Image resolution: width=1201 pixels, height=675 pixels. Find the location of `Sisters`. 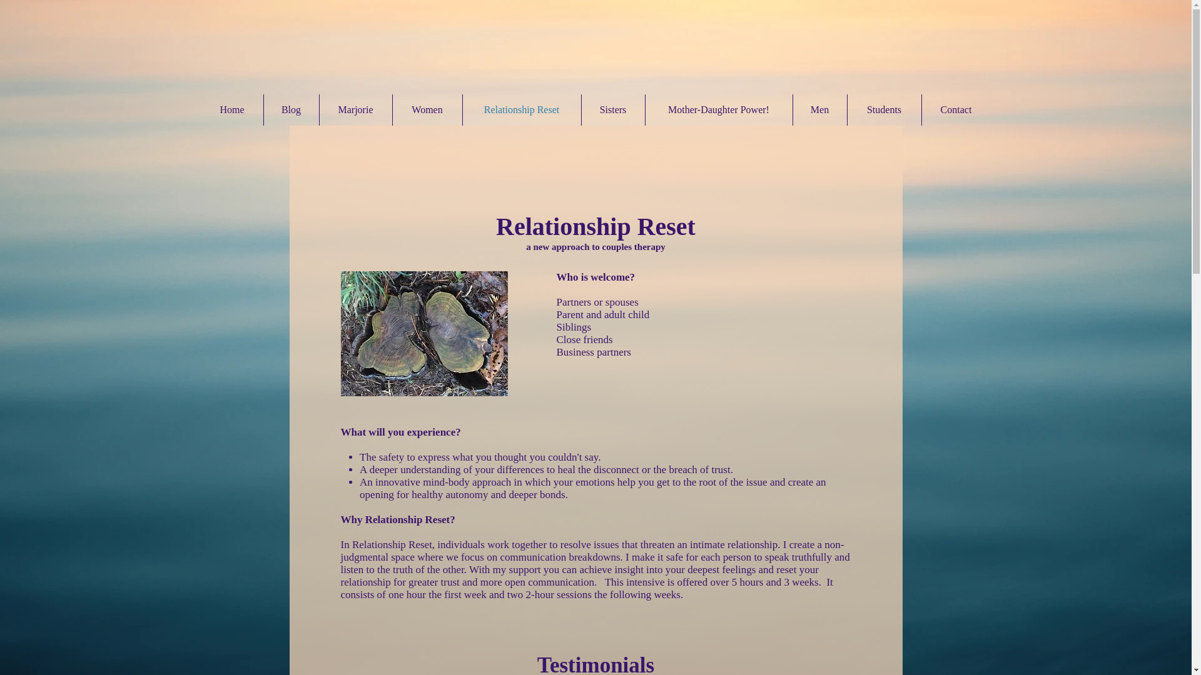

Sisters is located at coordinates (613, 110).